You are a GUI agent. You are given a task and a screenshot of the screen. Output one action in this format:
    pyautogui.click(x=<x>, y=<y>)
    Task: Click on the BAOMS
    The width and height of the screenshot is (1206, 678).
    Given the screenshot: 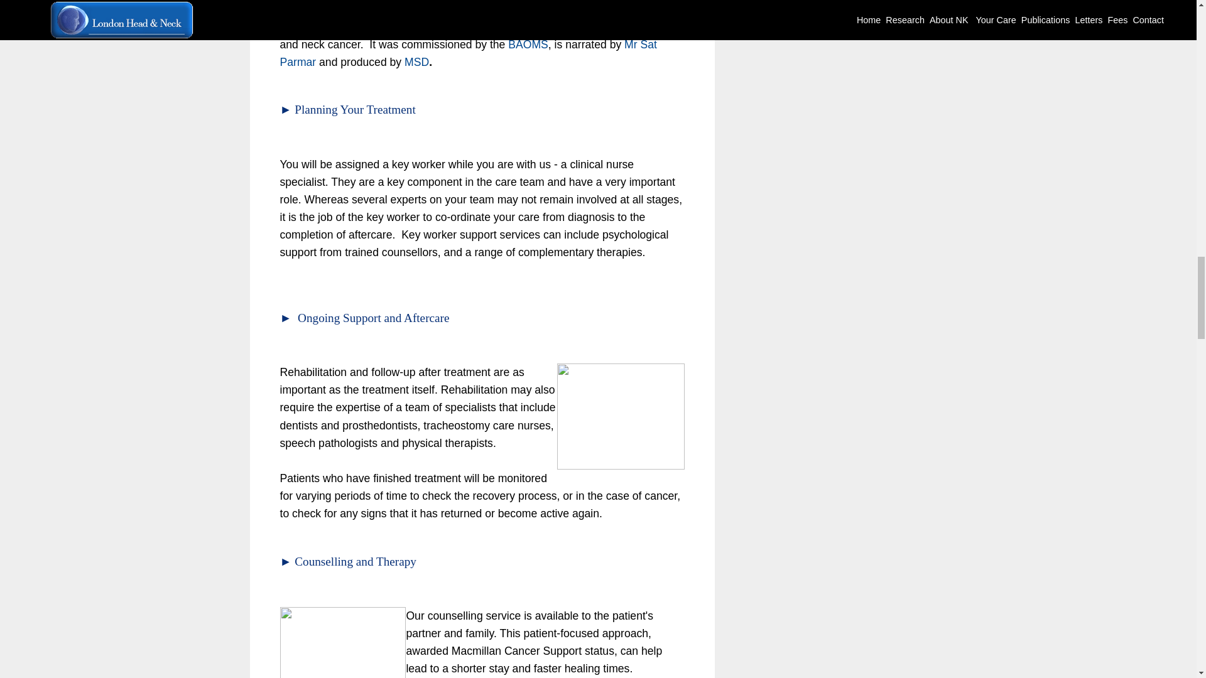 What is the action you would take?
    pyautogui.click(x=528, y=44)
    